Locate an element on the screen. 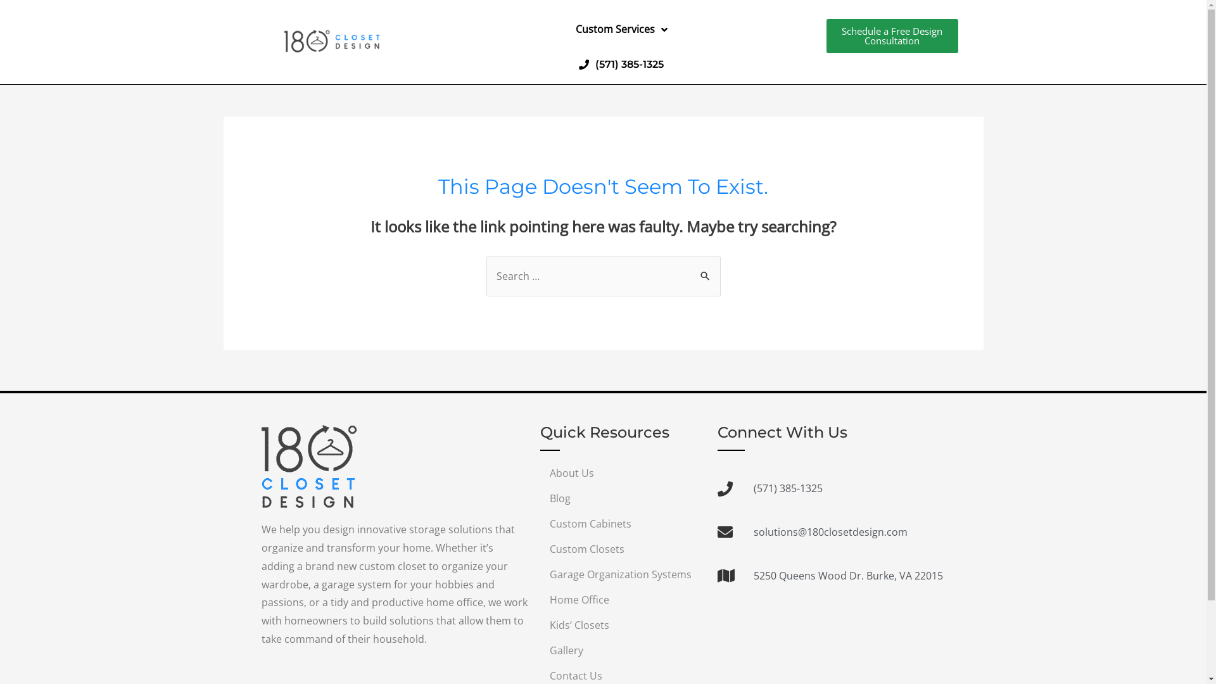 The image size is (1216, 684). Custom Closets is located at coordinates (622, 549).